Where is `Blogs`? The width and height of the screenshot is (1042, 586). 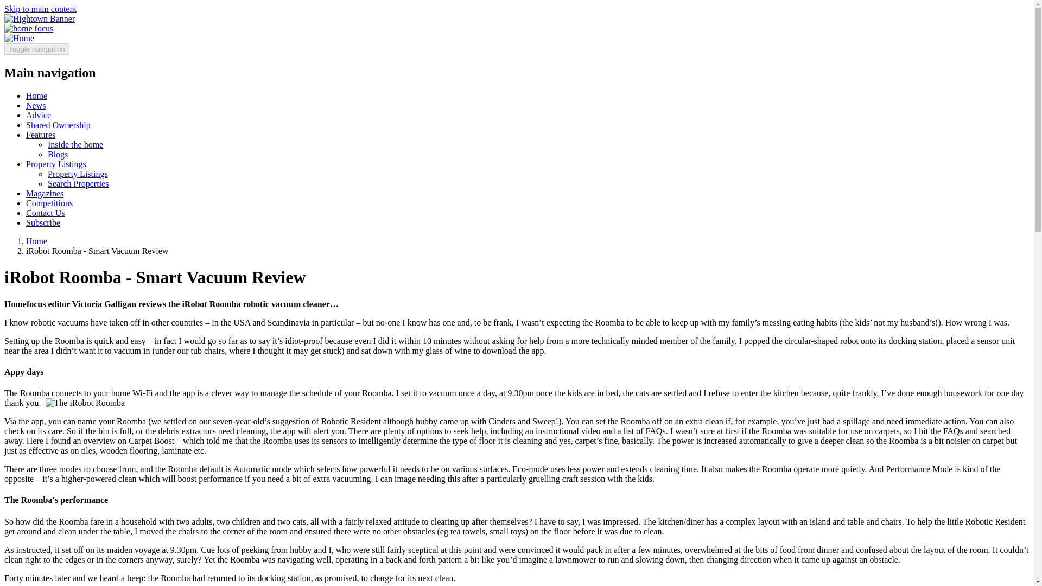 Blogs is located at coordinates (58, 154).